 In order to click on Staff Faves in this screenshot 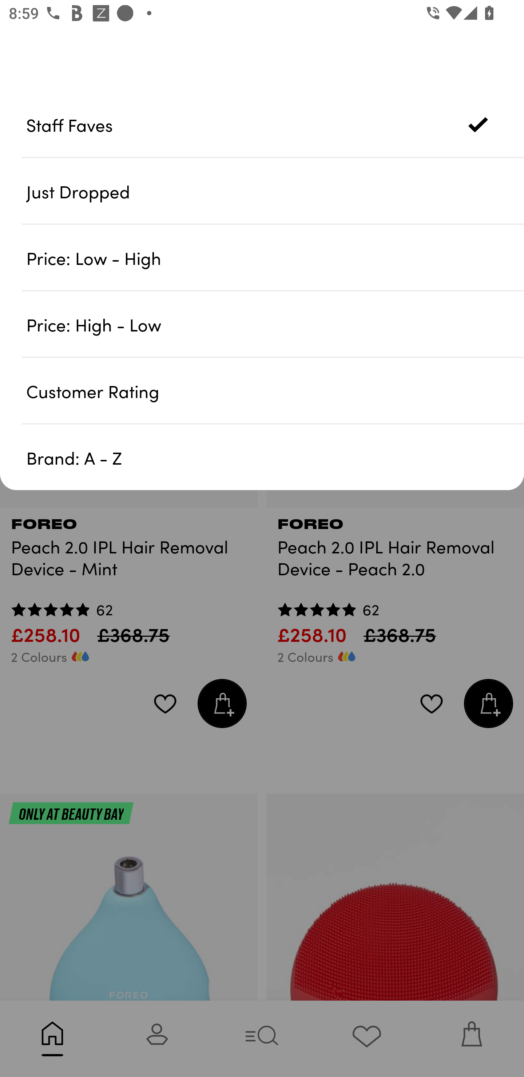, I will do `click(275, 124)`.